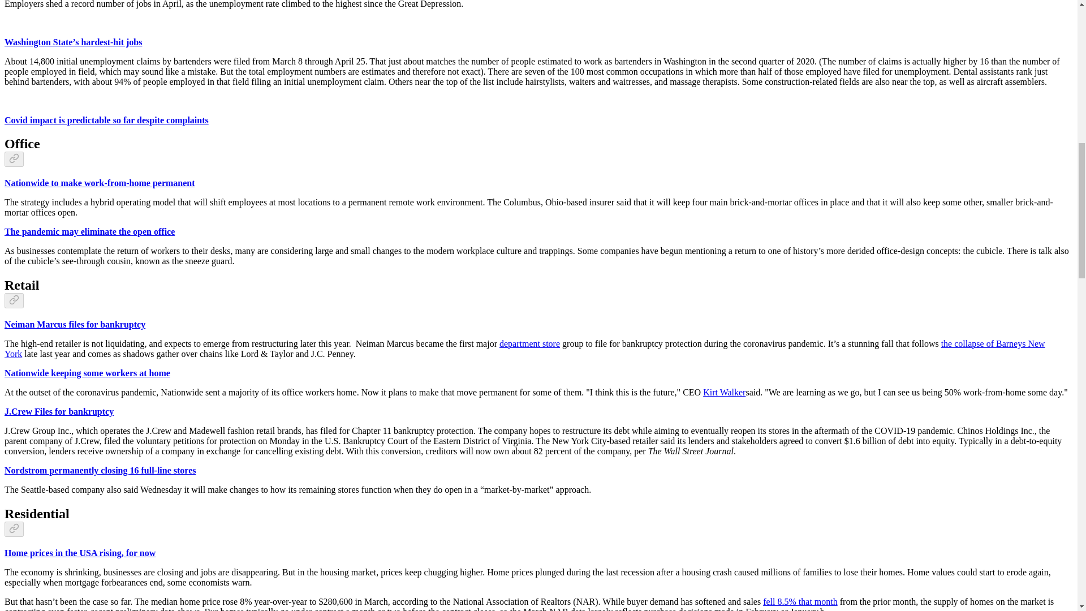 The image size is (1086, 611). What do you see at coordinates (106, 120) in the screenshot?
I see `Covid impact is predictable so far despite complaints` at bounding box center [106, 120].